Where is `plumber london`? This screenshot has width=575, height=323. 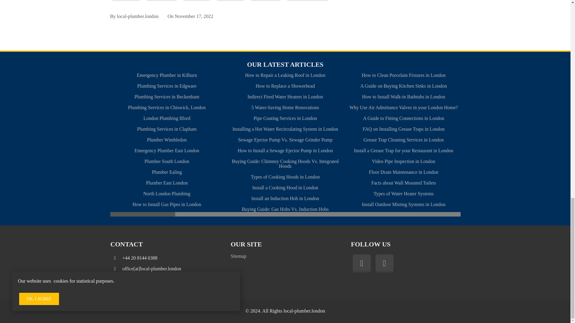
plumber london is located at coordinates (196, 1).